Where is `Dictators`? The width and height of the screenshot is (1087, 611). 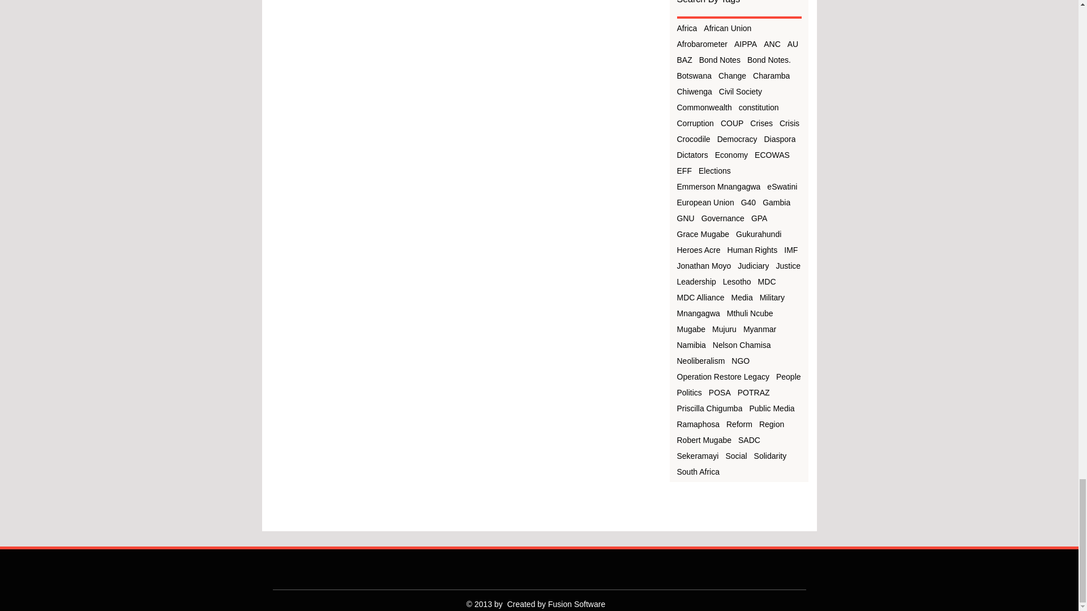
Dictators is located at coordinates (693, 154).